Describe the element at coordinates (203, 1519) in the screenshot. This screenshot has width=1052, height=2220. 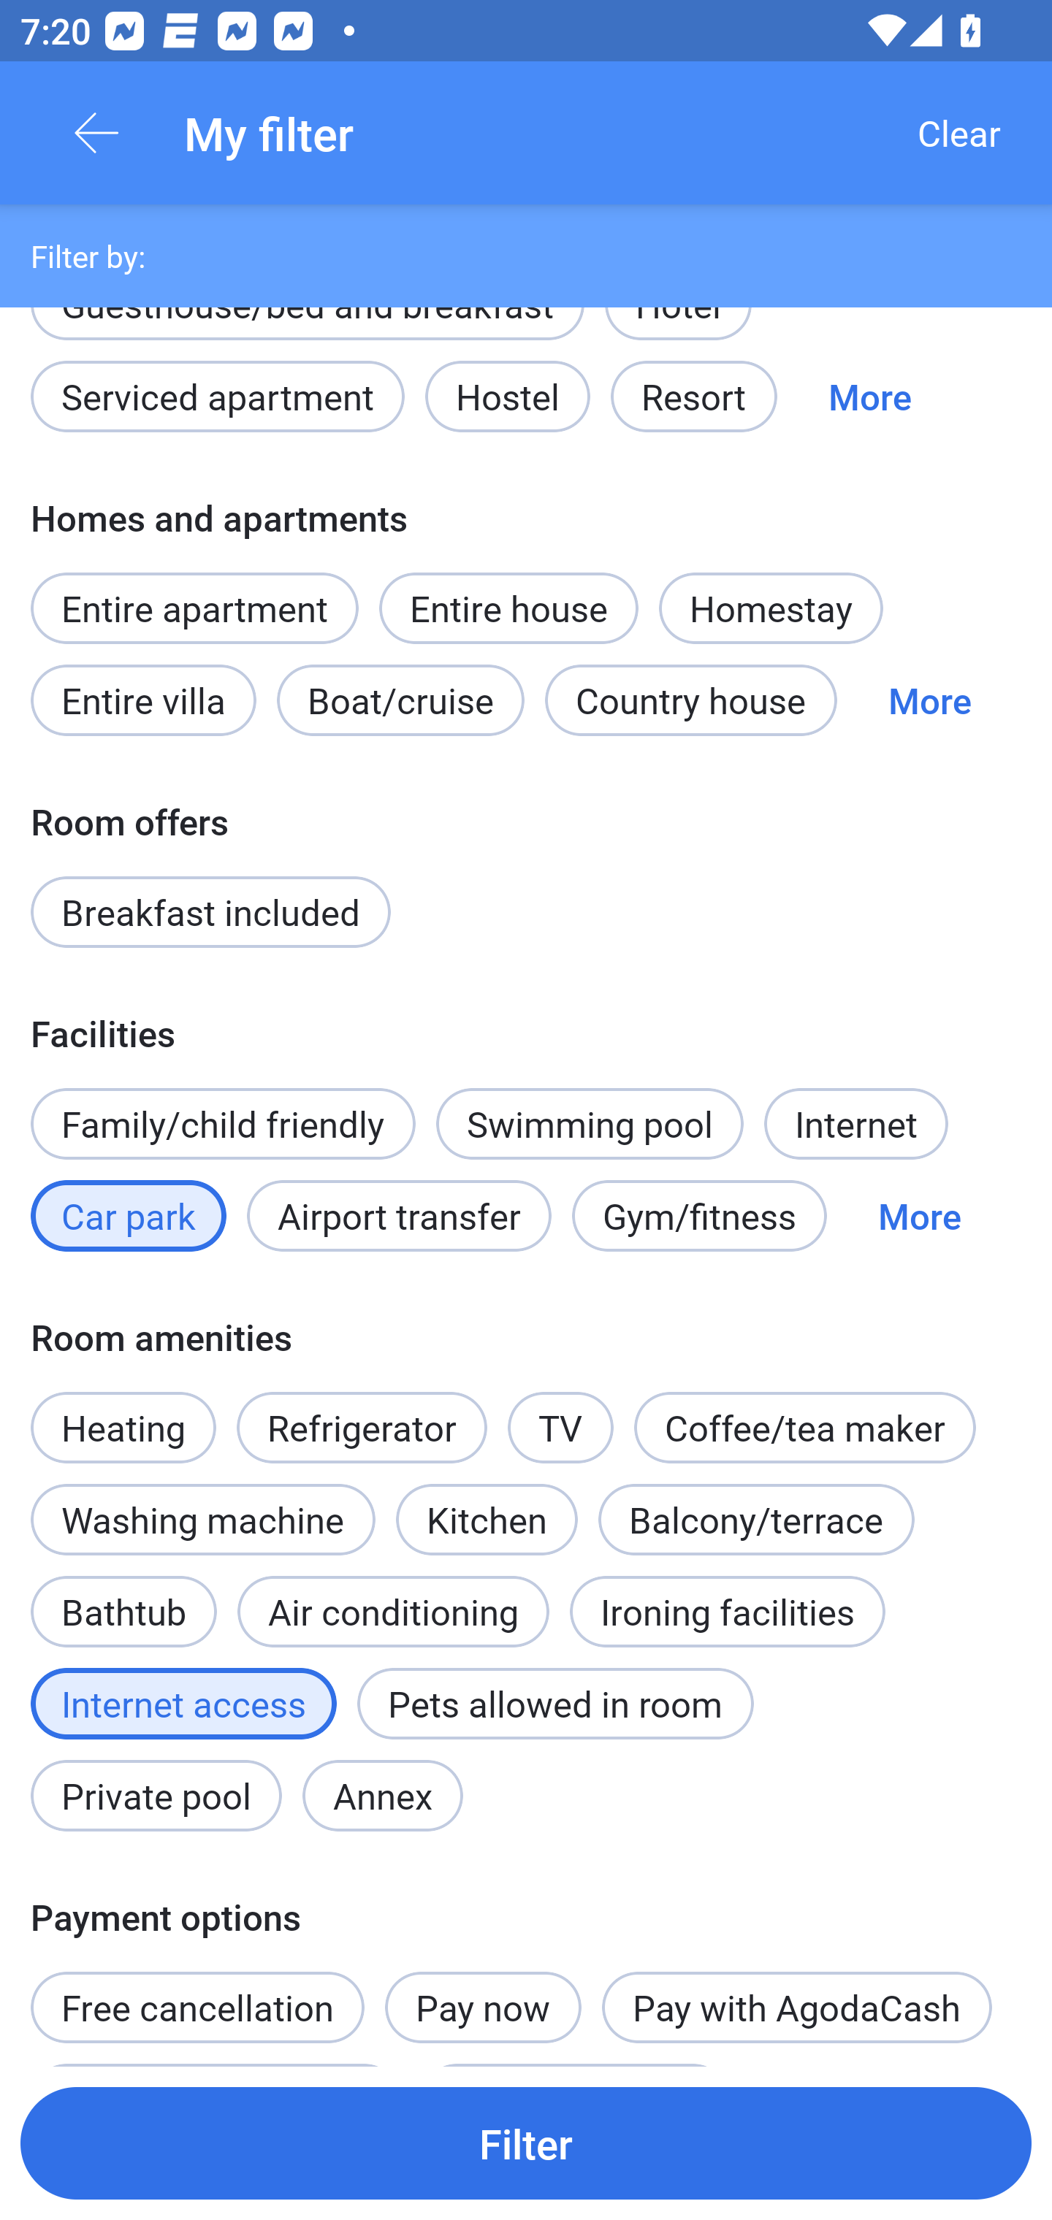
I see `Washing machine` at that location.